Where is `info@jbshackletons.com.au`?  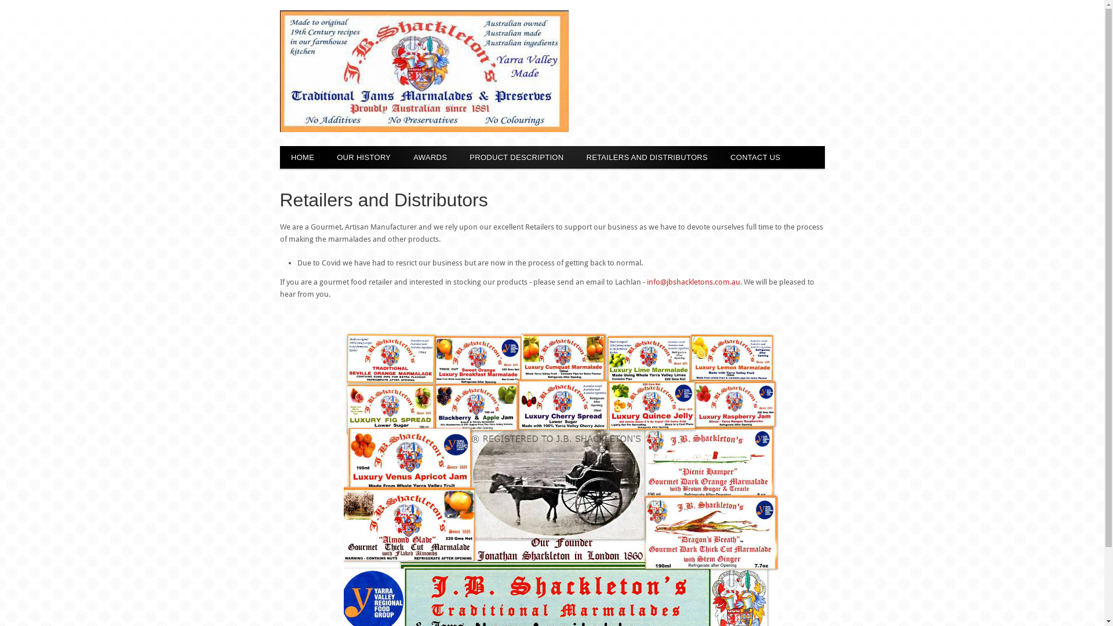
info@jbshackletons.com.au is located at coordinates (693, 282).